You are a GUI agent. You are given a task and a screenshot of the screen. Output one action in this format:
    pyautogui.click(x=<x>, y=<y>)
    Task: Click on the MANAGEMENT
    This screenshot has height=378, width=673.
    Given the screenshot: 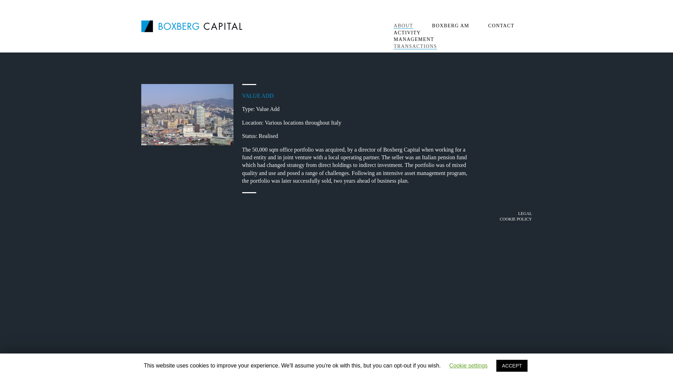 What is the action you would take?
    pyautogui.click(x=414, y=39)
    